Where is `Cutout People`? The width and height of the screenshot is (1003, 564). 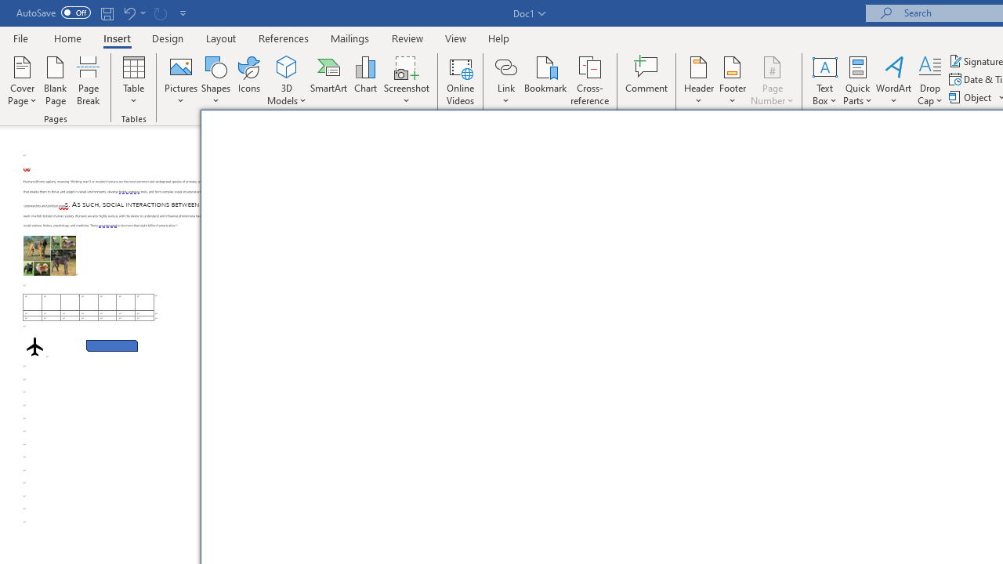 Cutout People is located at coordinates (374, 202).